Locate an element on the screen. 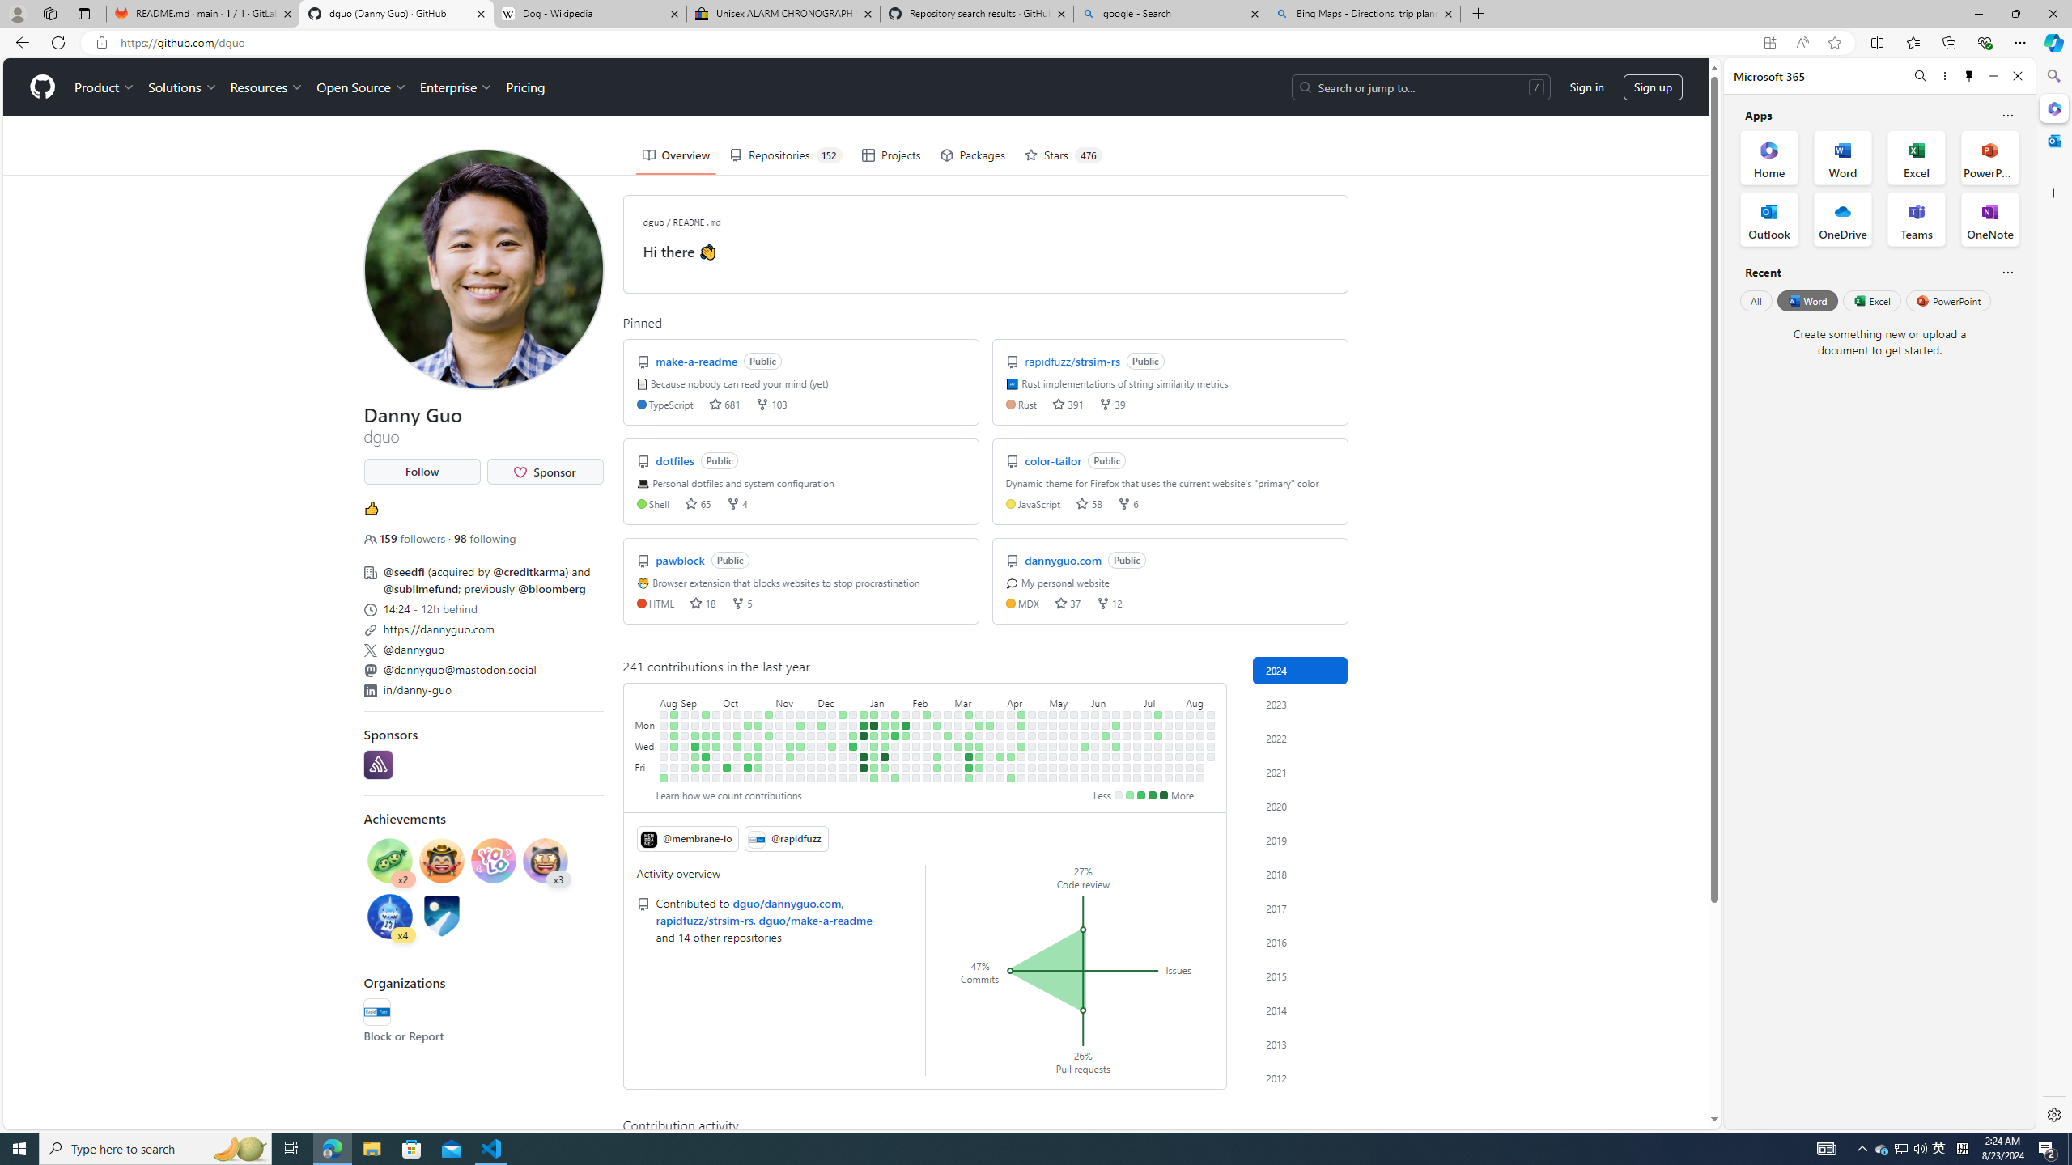 Image resolution: width=2072 pixels, height=1165 pixels. 3 contributions on January 17th. is located at coordinates (885, 746).